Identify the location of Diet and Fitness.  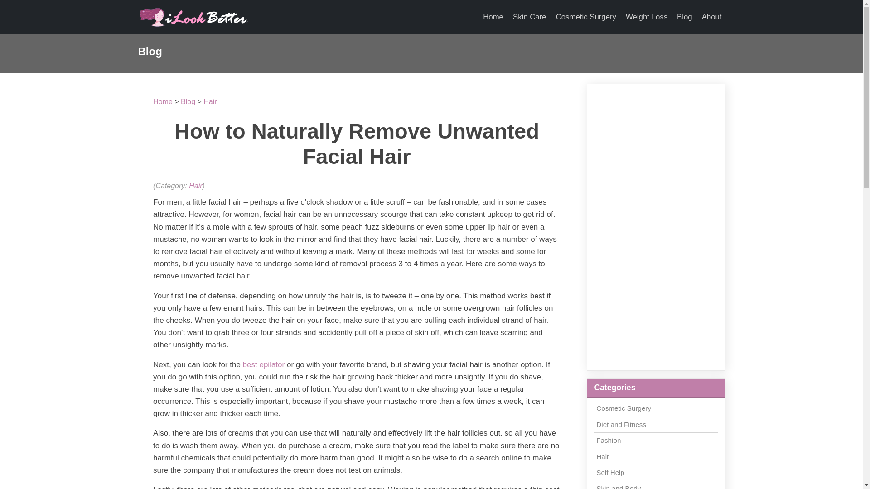
(621, 424).